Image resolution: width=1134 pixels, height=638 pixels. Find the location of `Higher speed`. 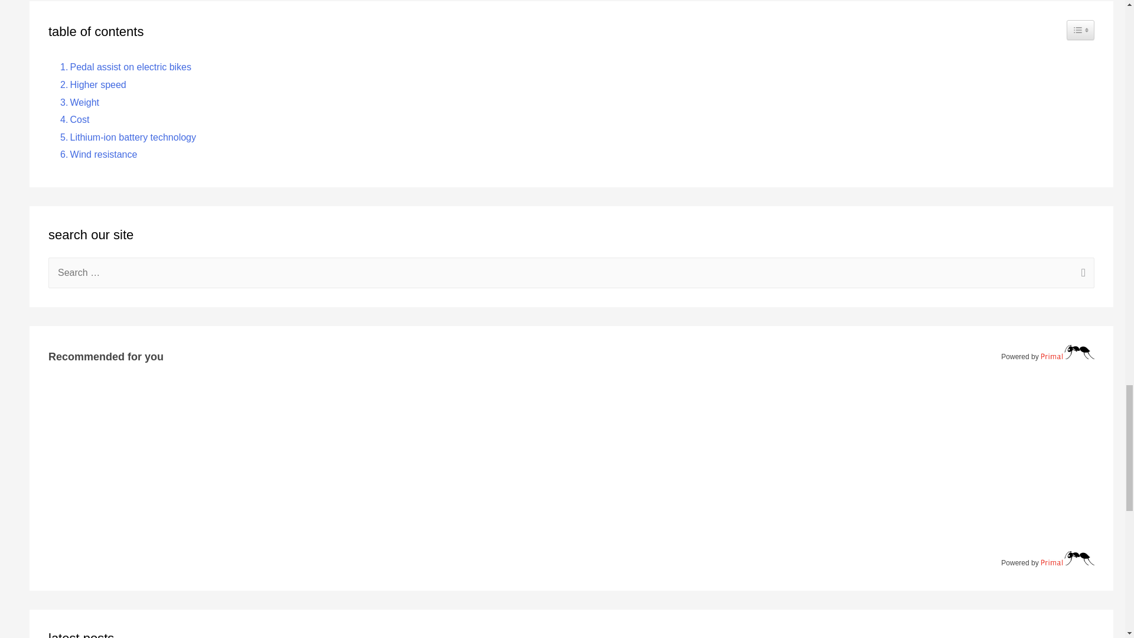

Higher speed is located at coordinates (90, 84).